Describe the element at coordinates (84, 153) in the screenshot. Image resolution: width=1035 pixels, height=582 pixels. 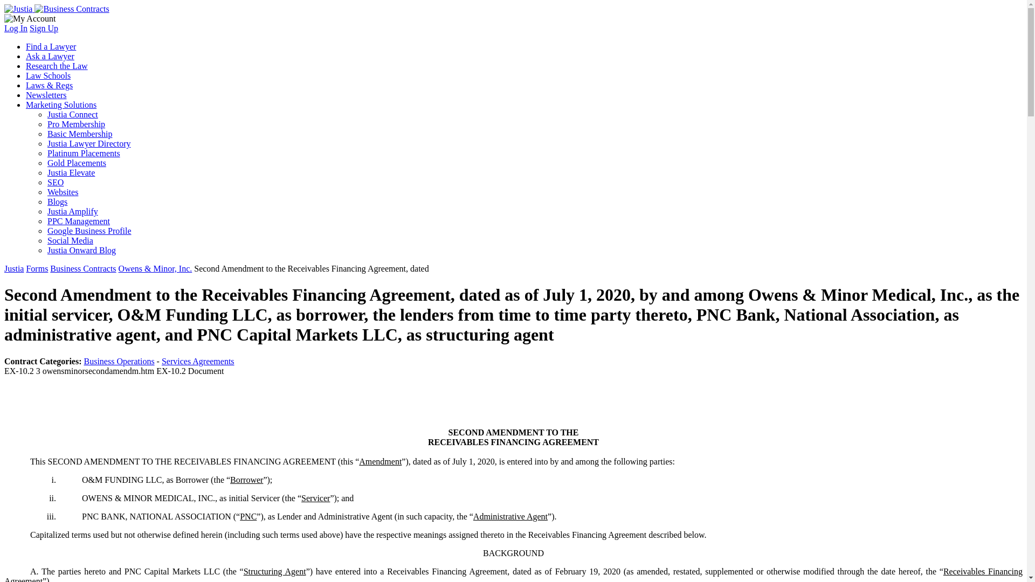
I see `Platinum Placements` at that location.